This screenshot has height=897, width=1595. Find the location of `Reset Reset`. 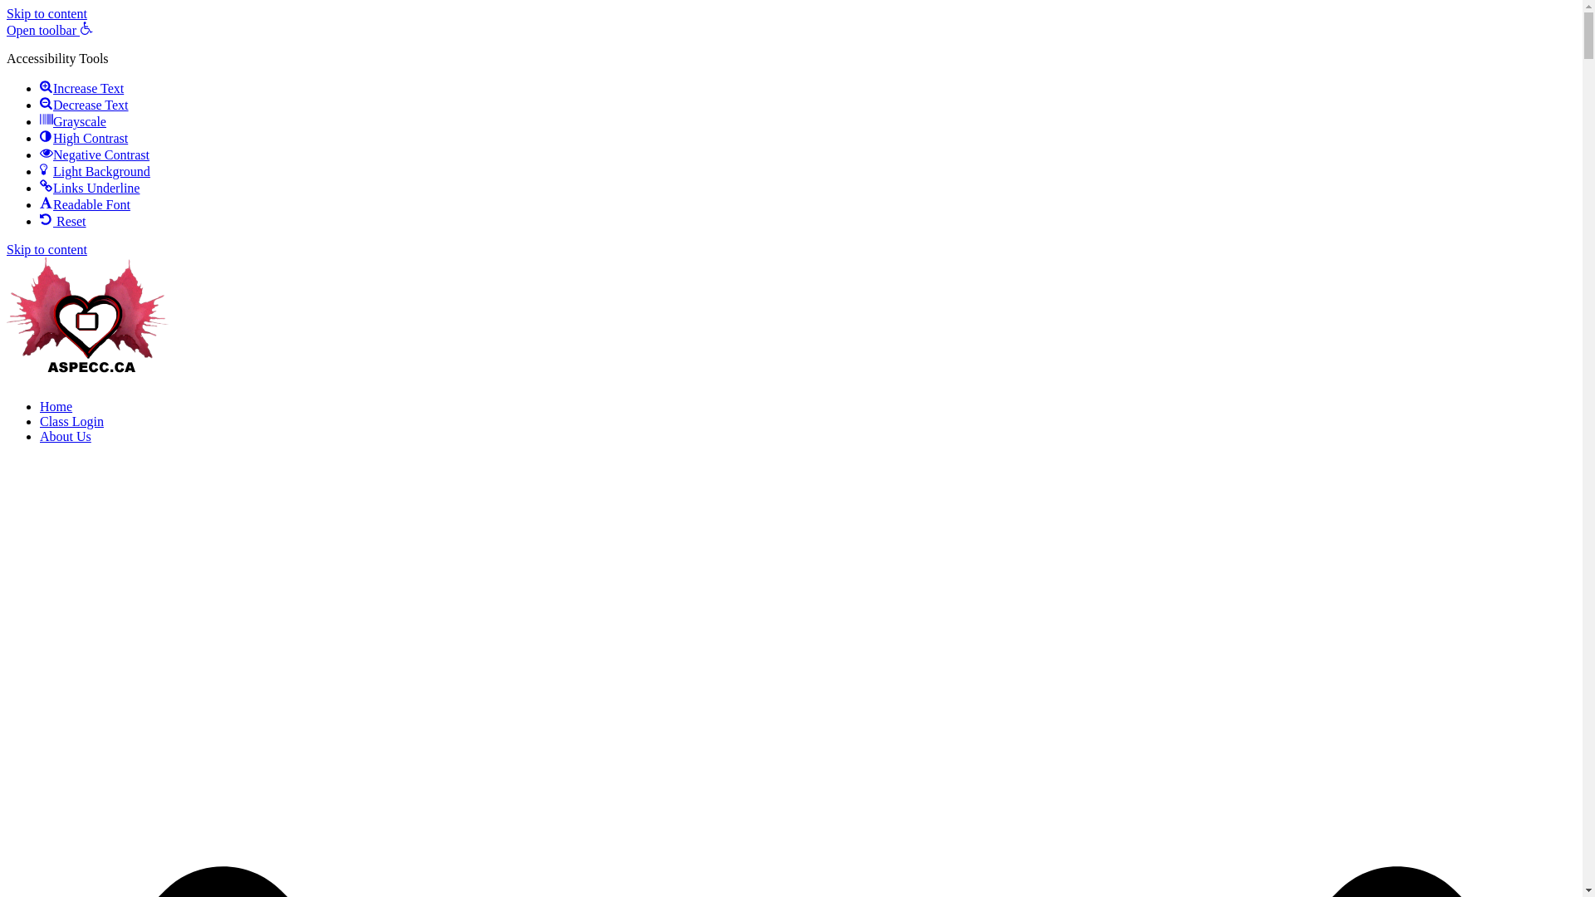

Reset Reset is located at coordinates (63, 221).